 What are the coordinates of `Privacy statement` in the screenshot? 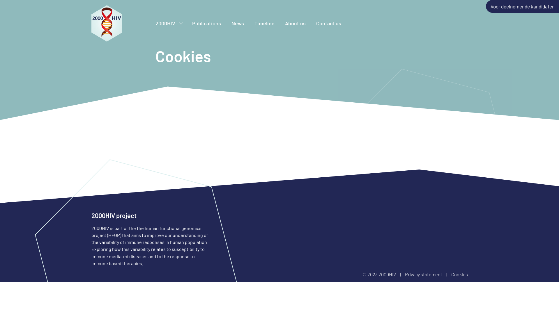 It's located at (424, 274).